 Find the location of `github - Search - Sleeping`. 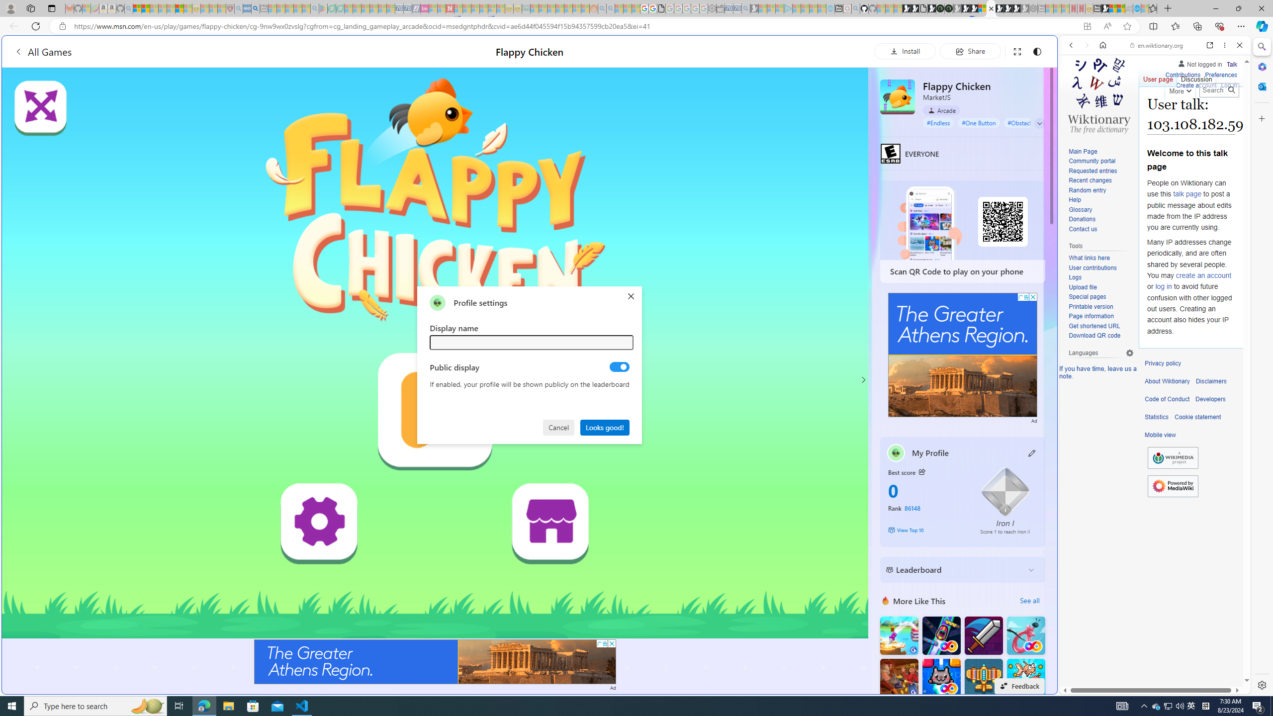

github - Search - Sleeping is located at coordinates (856, 8).